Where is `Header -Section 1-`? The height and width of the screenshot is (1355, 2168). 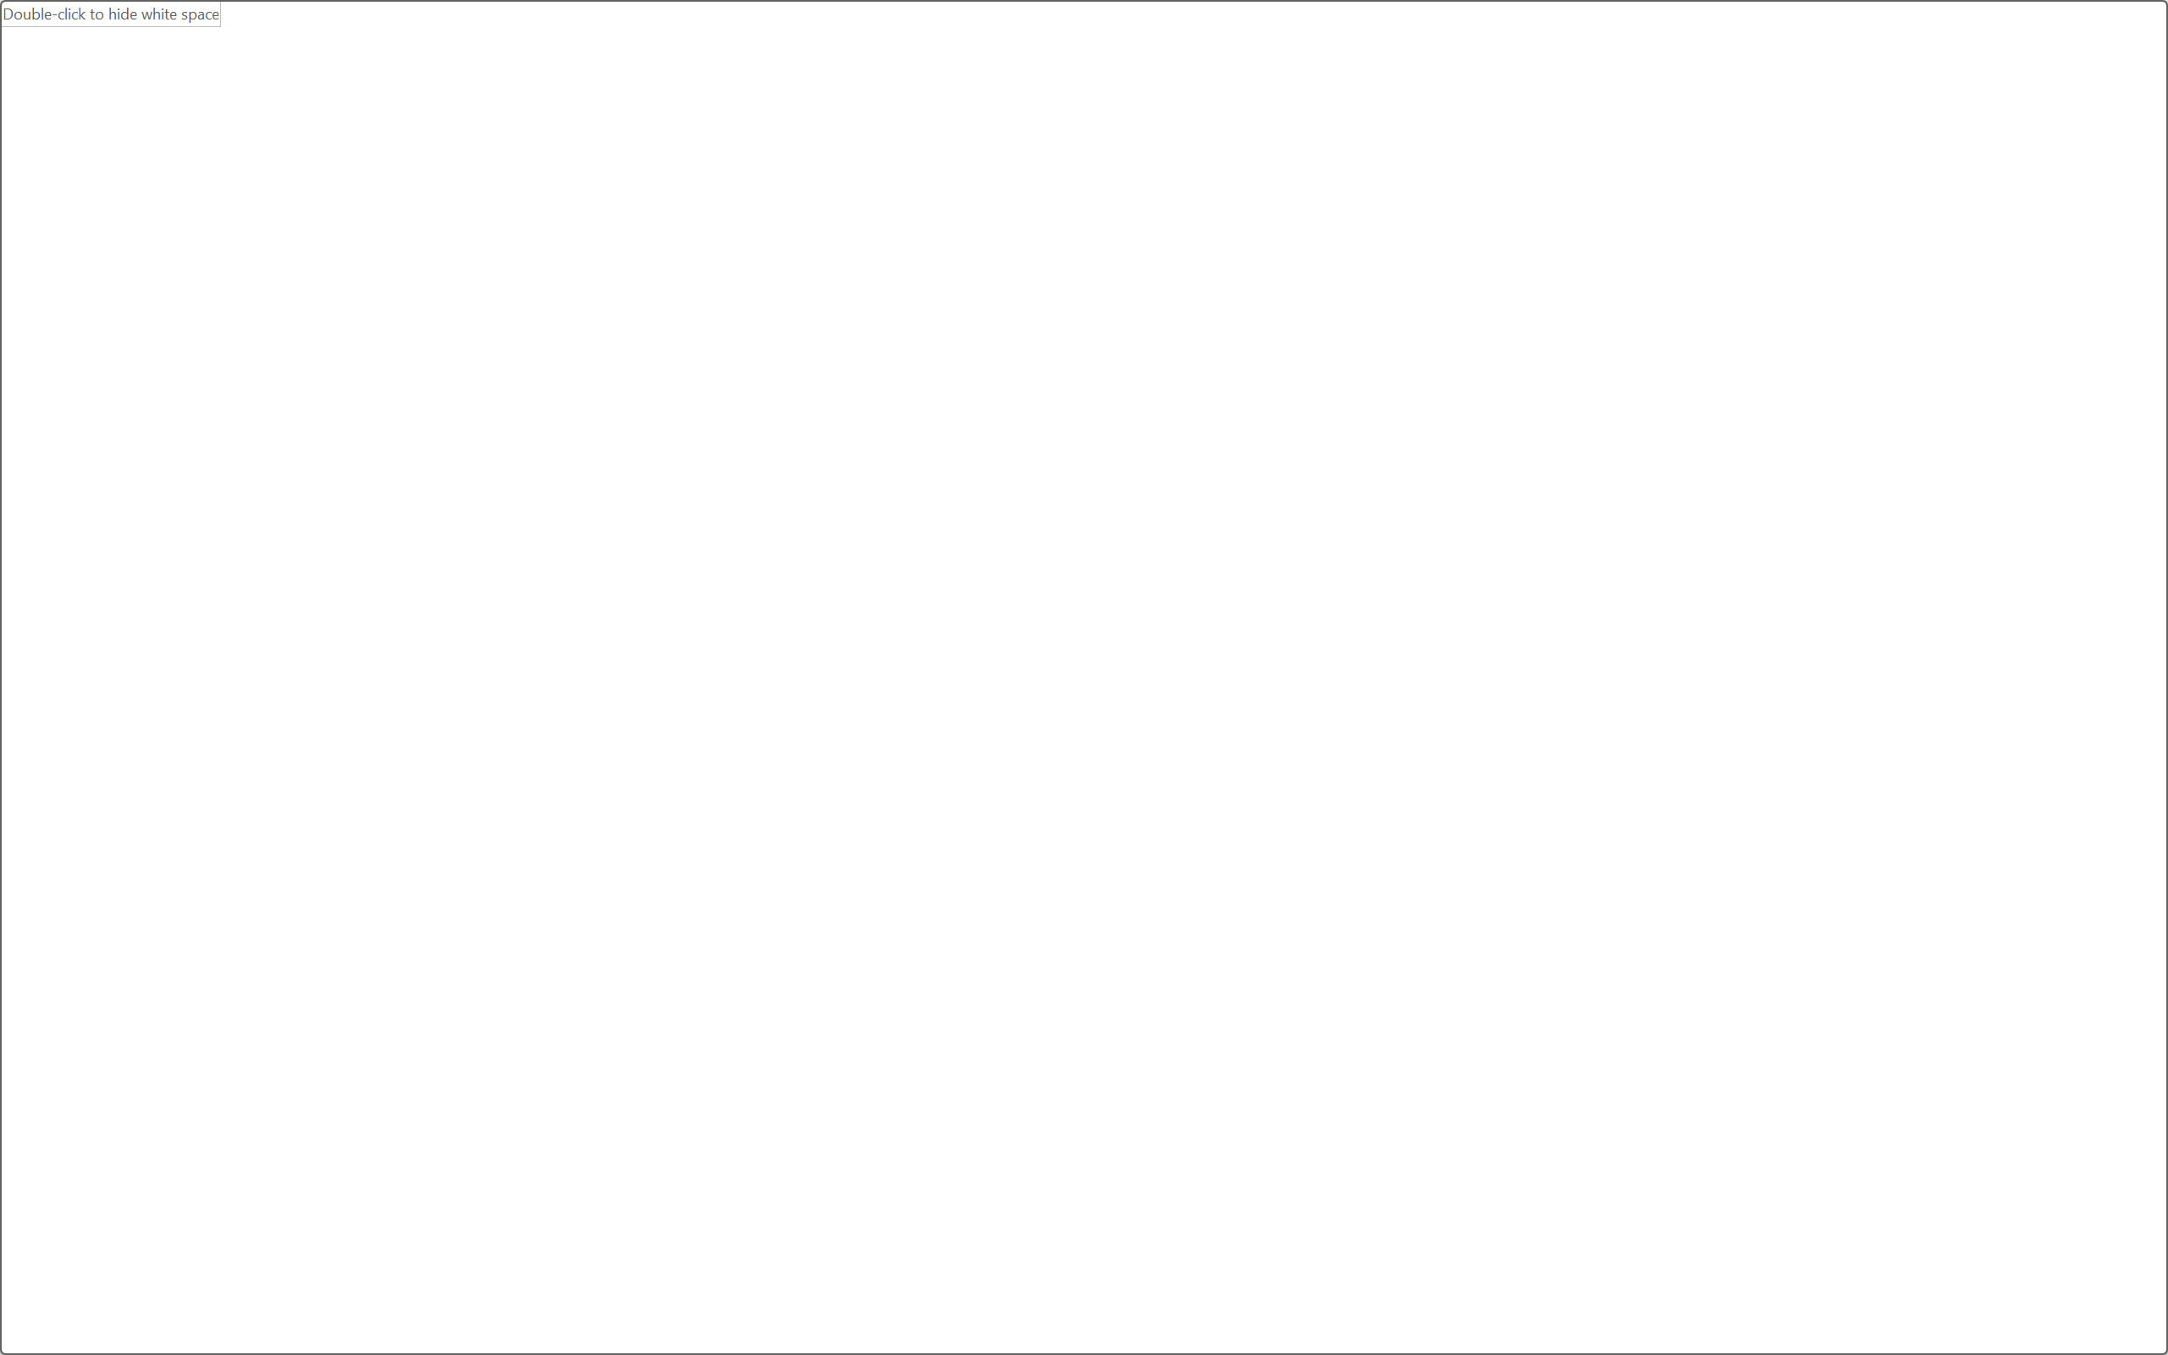 Header -Section 1- is located at coordinates (1072, 305).